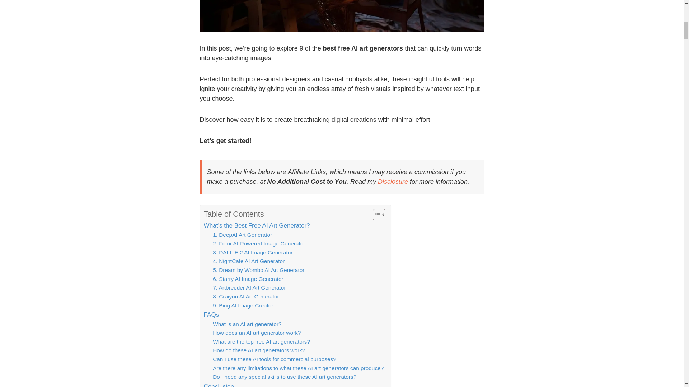  I want to click on 9. Bing AI Image Creator, so click(243, 306).